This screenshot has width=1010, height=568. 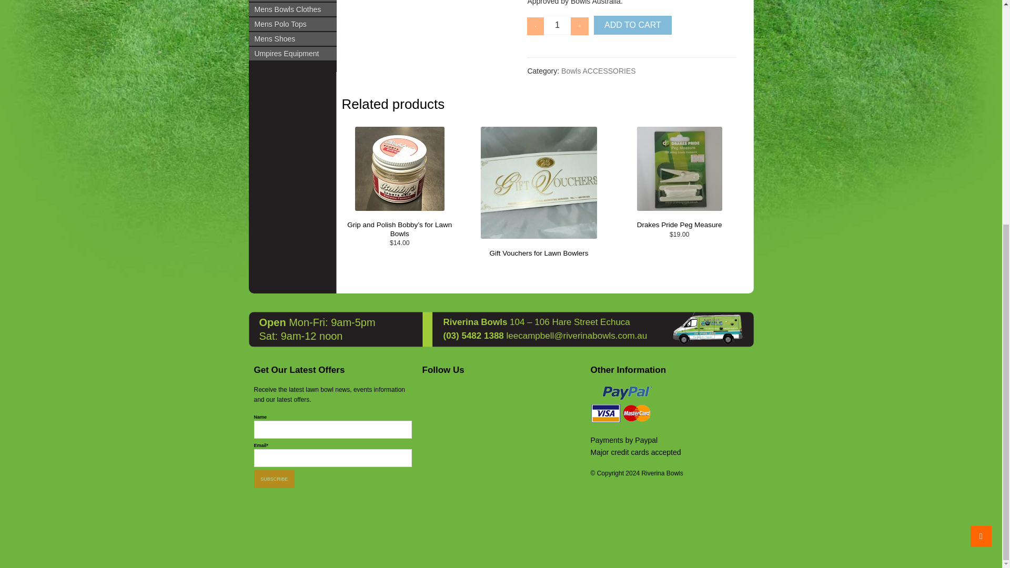 What do you see at coordinates (599, 70) in the screenshot?
I see `Bowls ACCESSORIES` at bounding box center [599, 70].